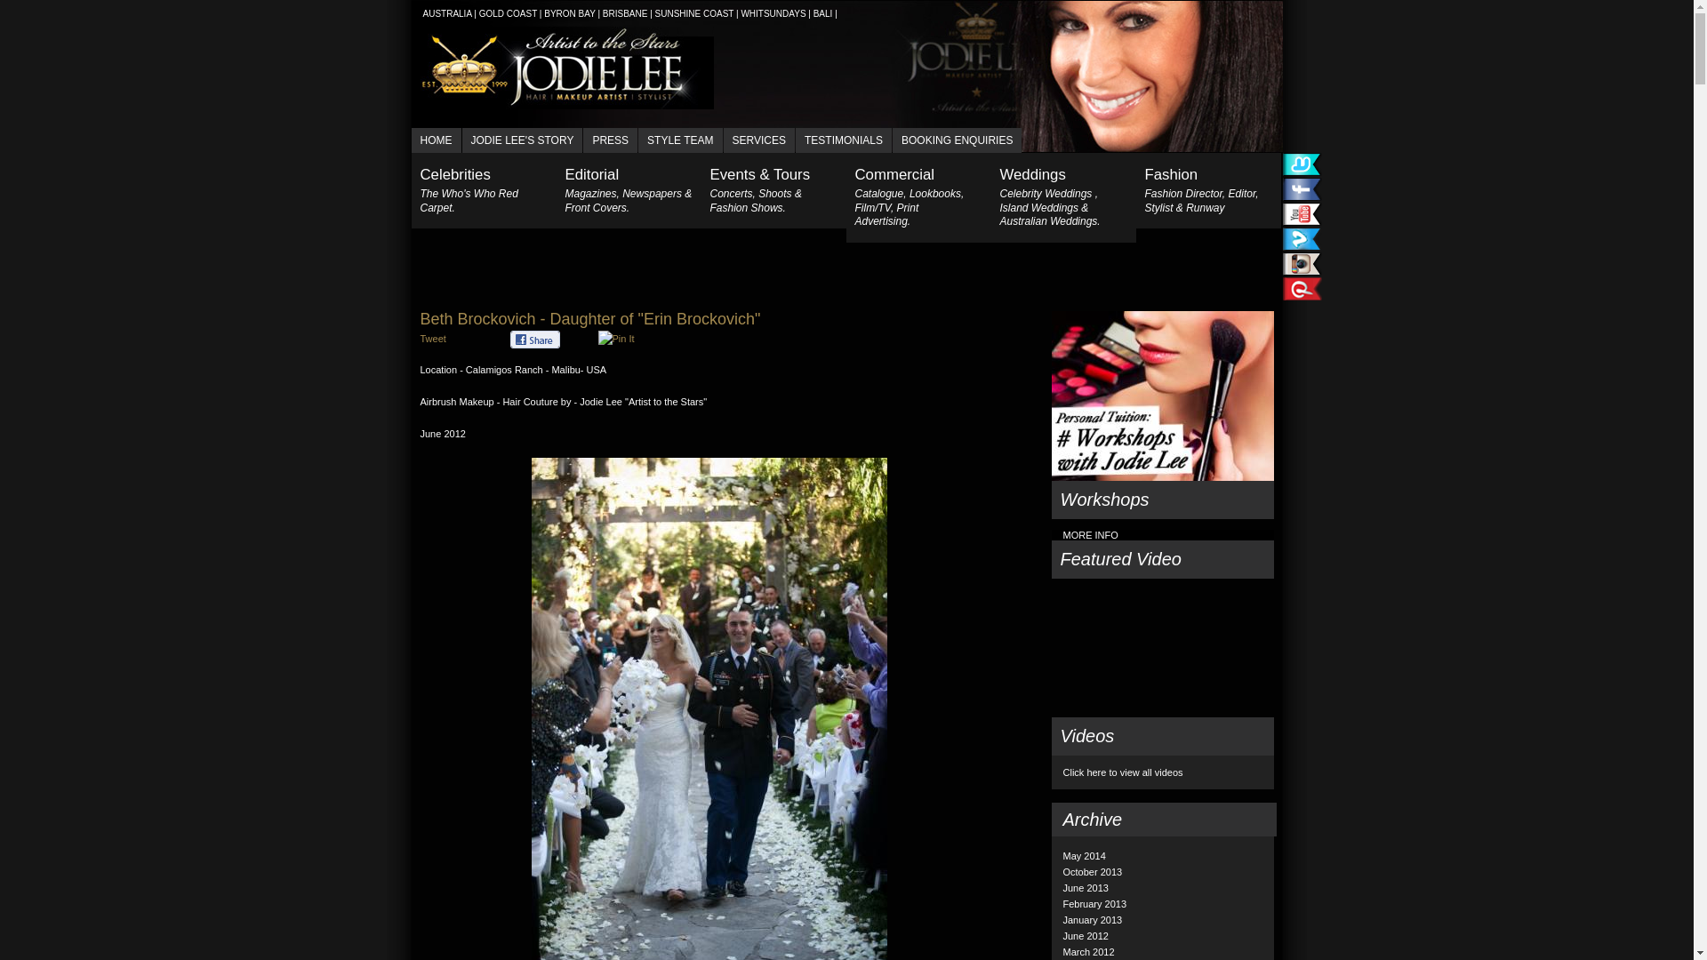 The height and width of the screenshot is (960, 1707). What do you see at coordinates (610, 140) in the screenshot?
I see `PRESS` at bounding box center [610, 140].